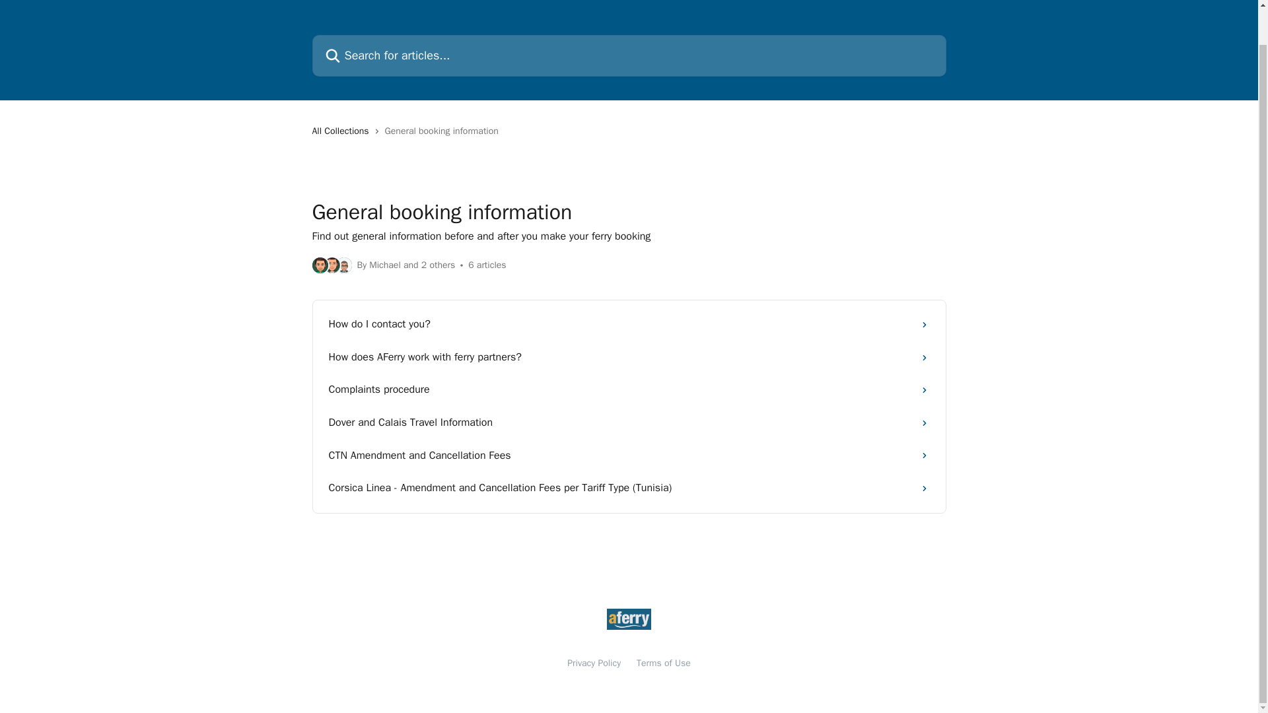 The image size is (1268, 713). Describe the element at coordinates (629, 358) in the screenshot. I see `How does AFerry work with ferry partners?` at that location.